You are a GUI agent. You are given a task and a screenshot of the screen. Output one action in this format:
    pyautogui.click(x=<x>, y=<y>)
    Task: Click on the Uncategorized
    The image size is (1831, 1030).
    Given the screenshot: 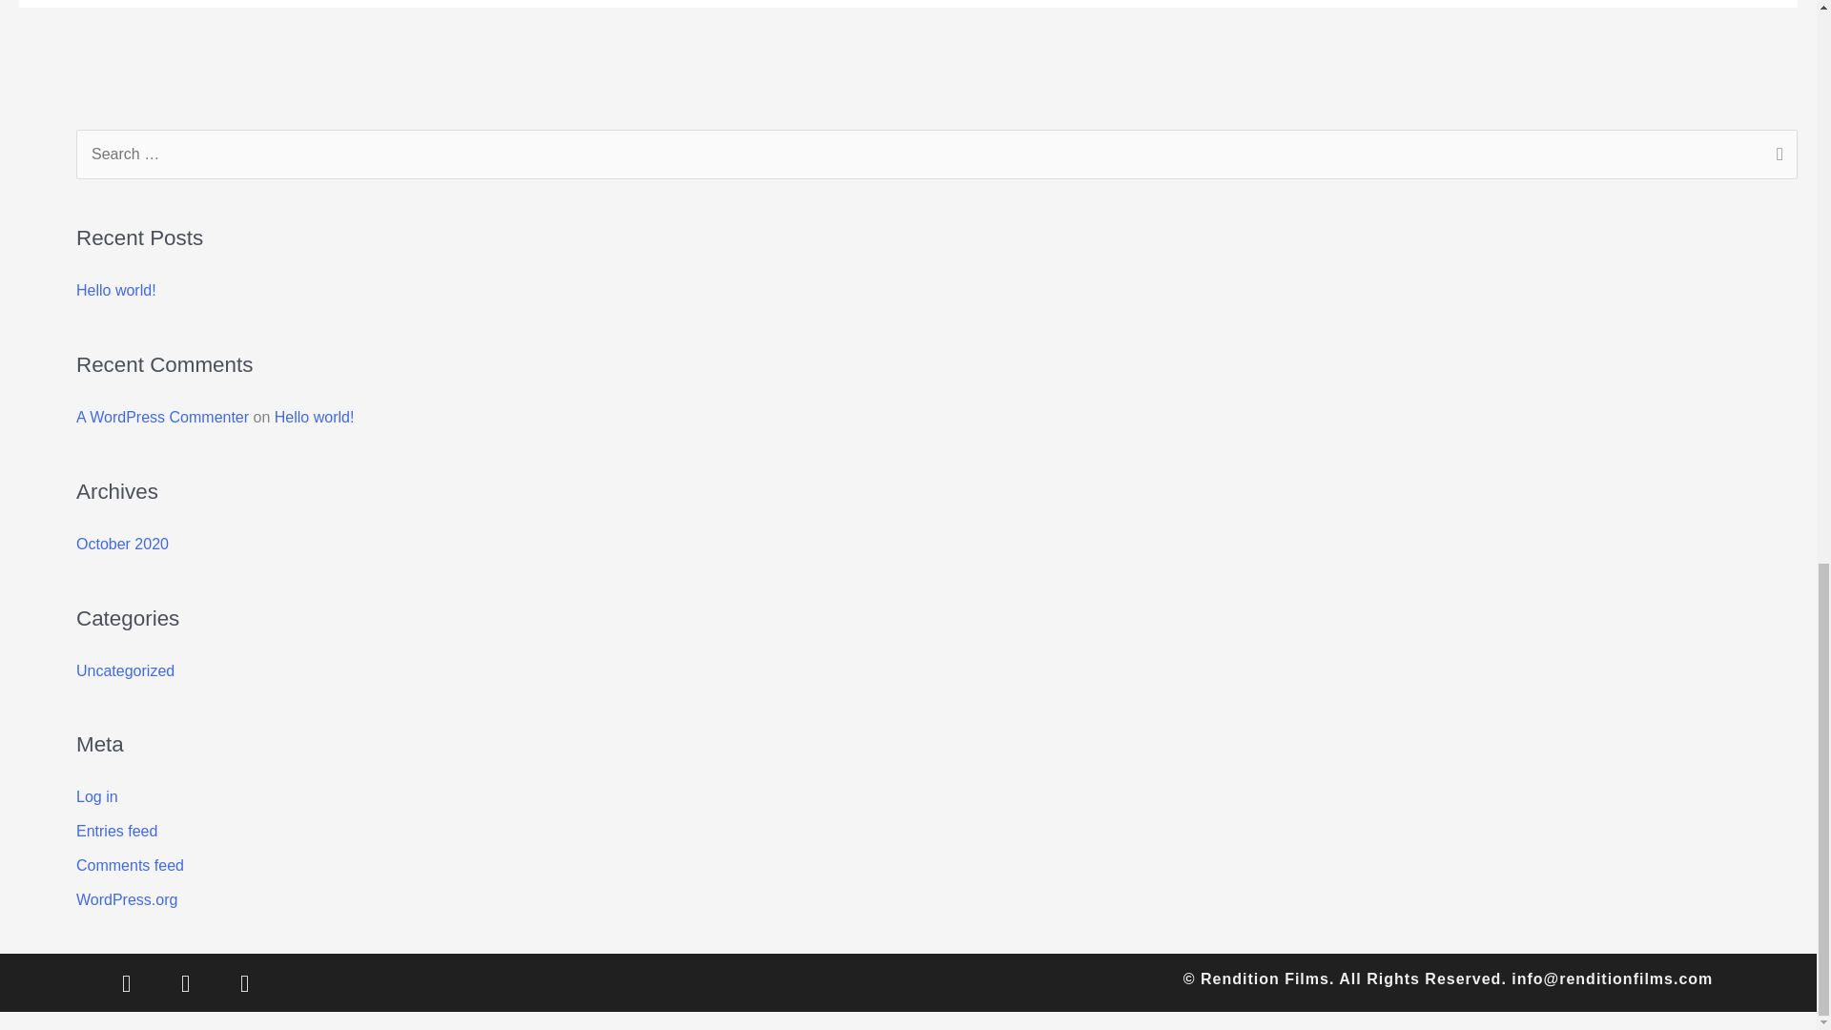 What is the action you would take?
    pyautogui.click(x=125, y=670)
    